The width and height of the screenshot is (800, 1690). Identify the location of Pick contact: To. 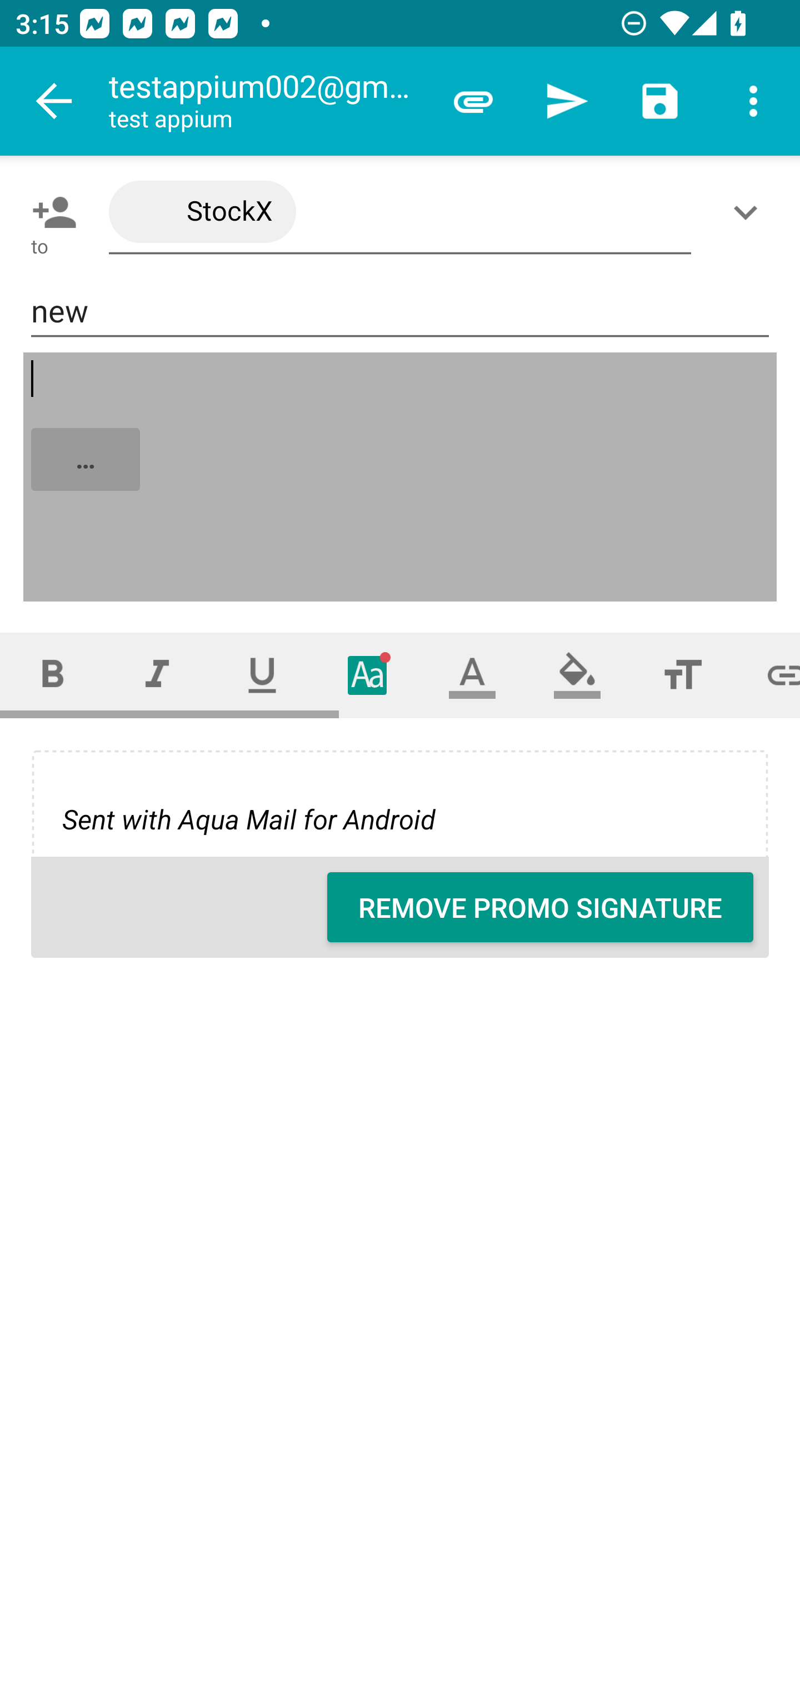
(50, 212).